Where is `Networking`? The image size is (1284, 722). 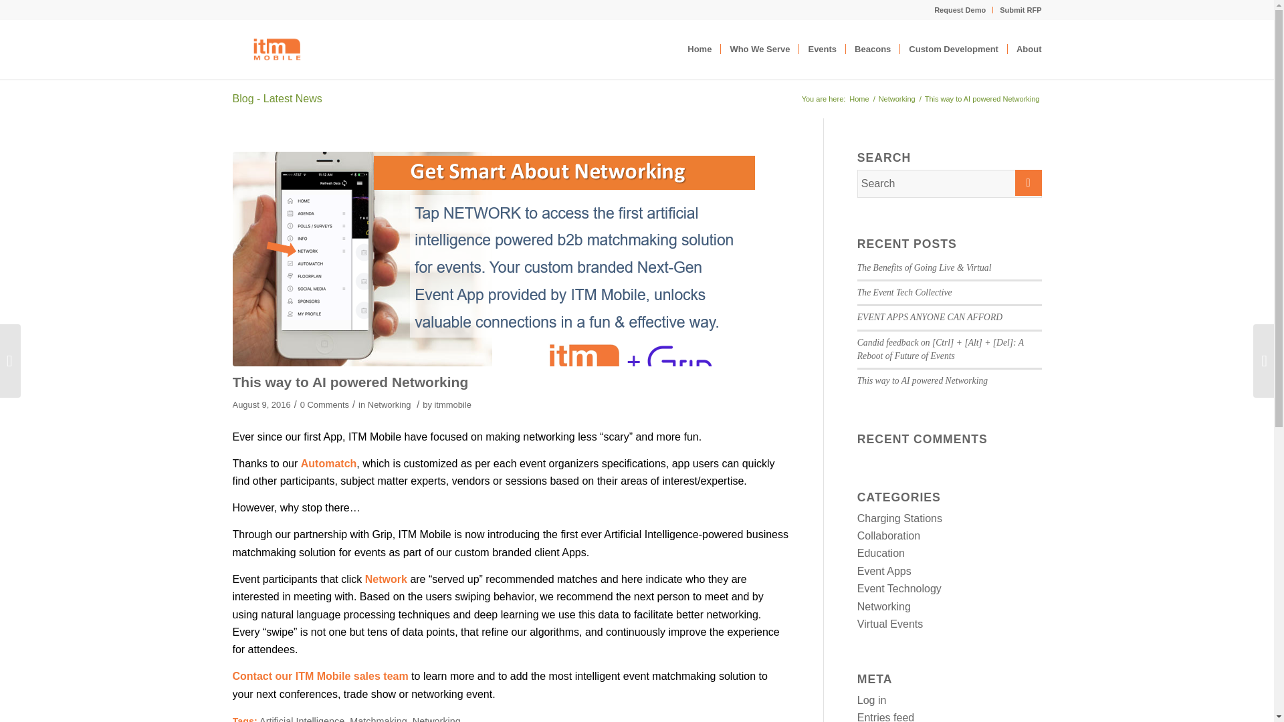
Networking is located at coordinates (897, 99).